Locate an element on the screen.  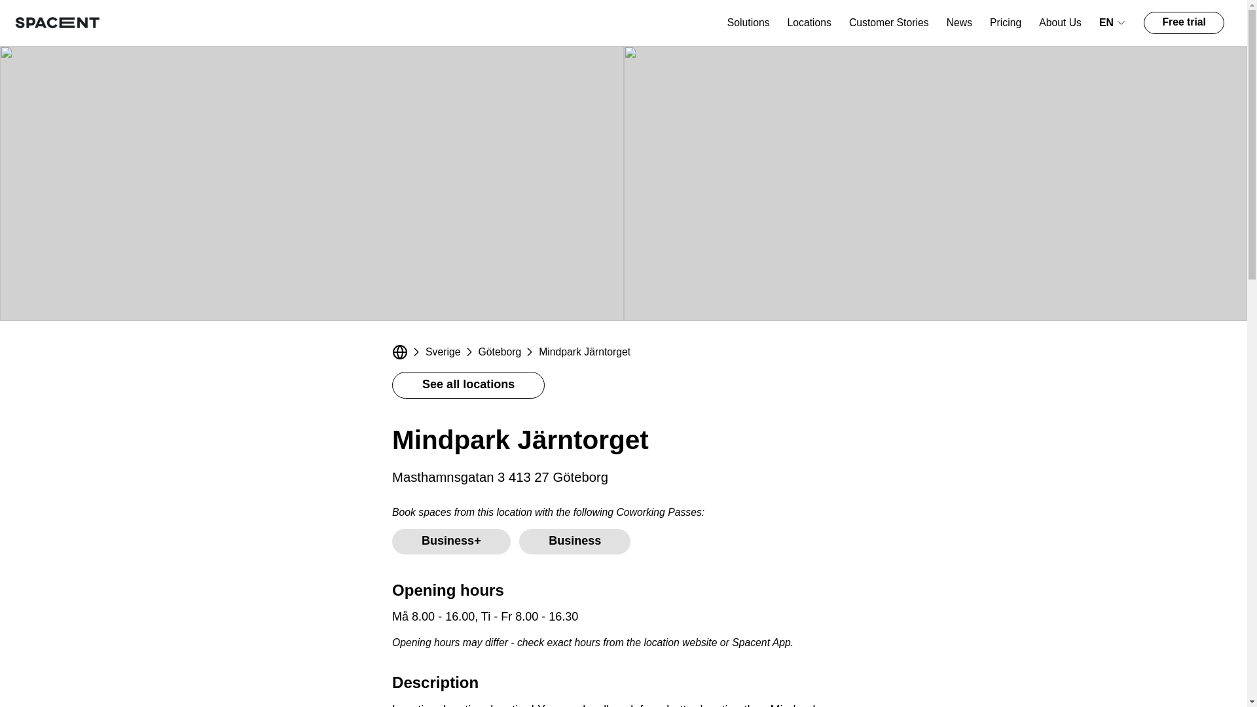
Solutions is located at coordinates (748, 22).